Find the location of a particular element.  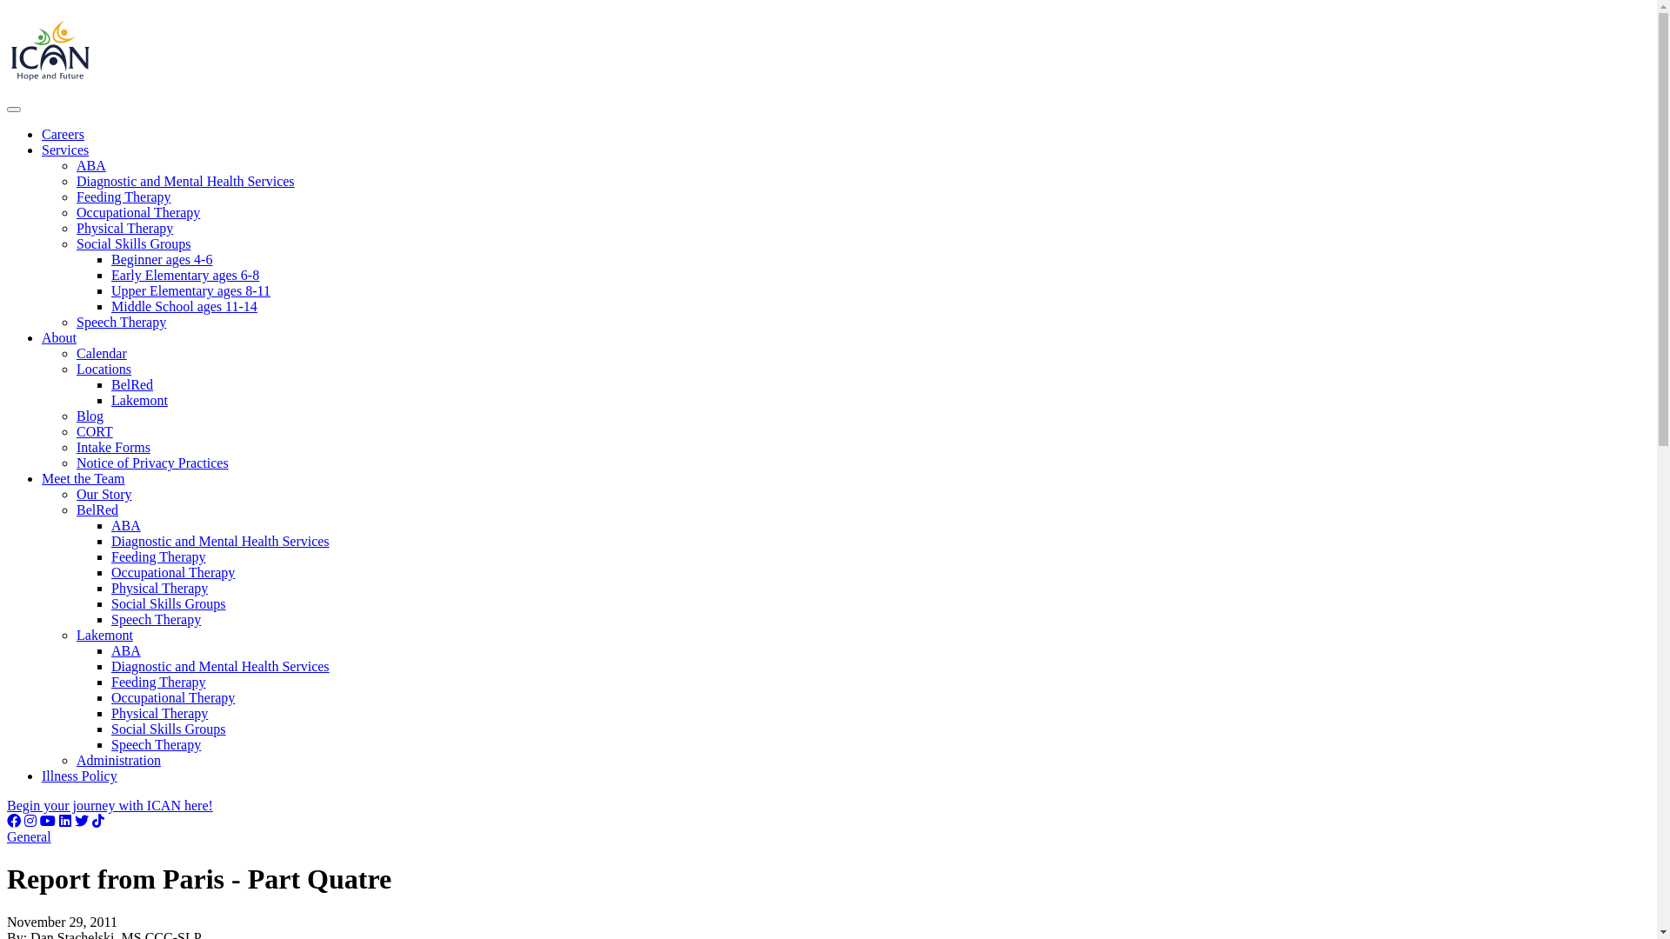

Feeding Therapy is located at coordinates (124, 196).